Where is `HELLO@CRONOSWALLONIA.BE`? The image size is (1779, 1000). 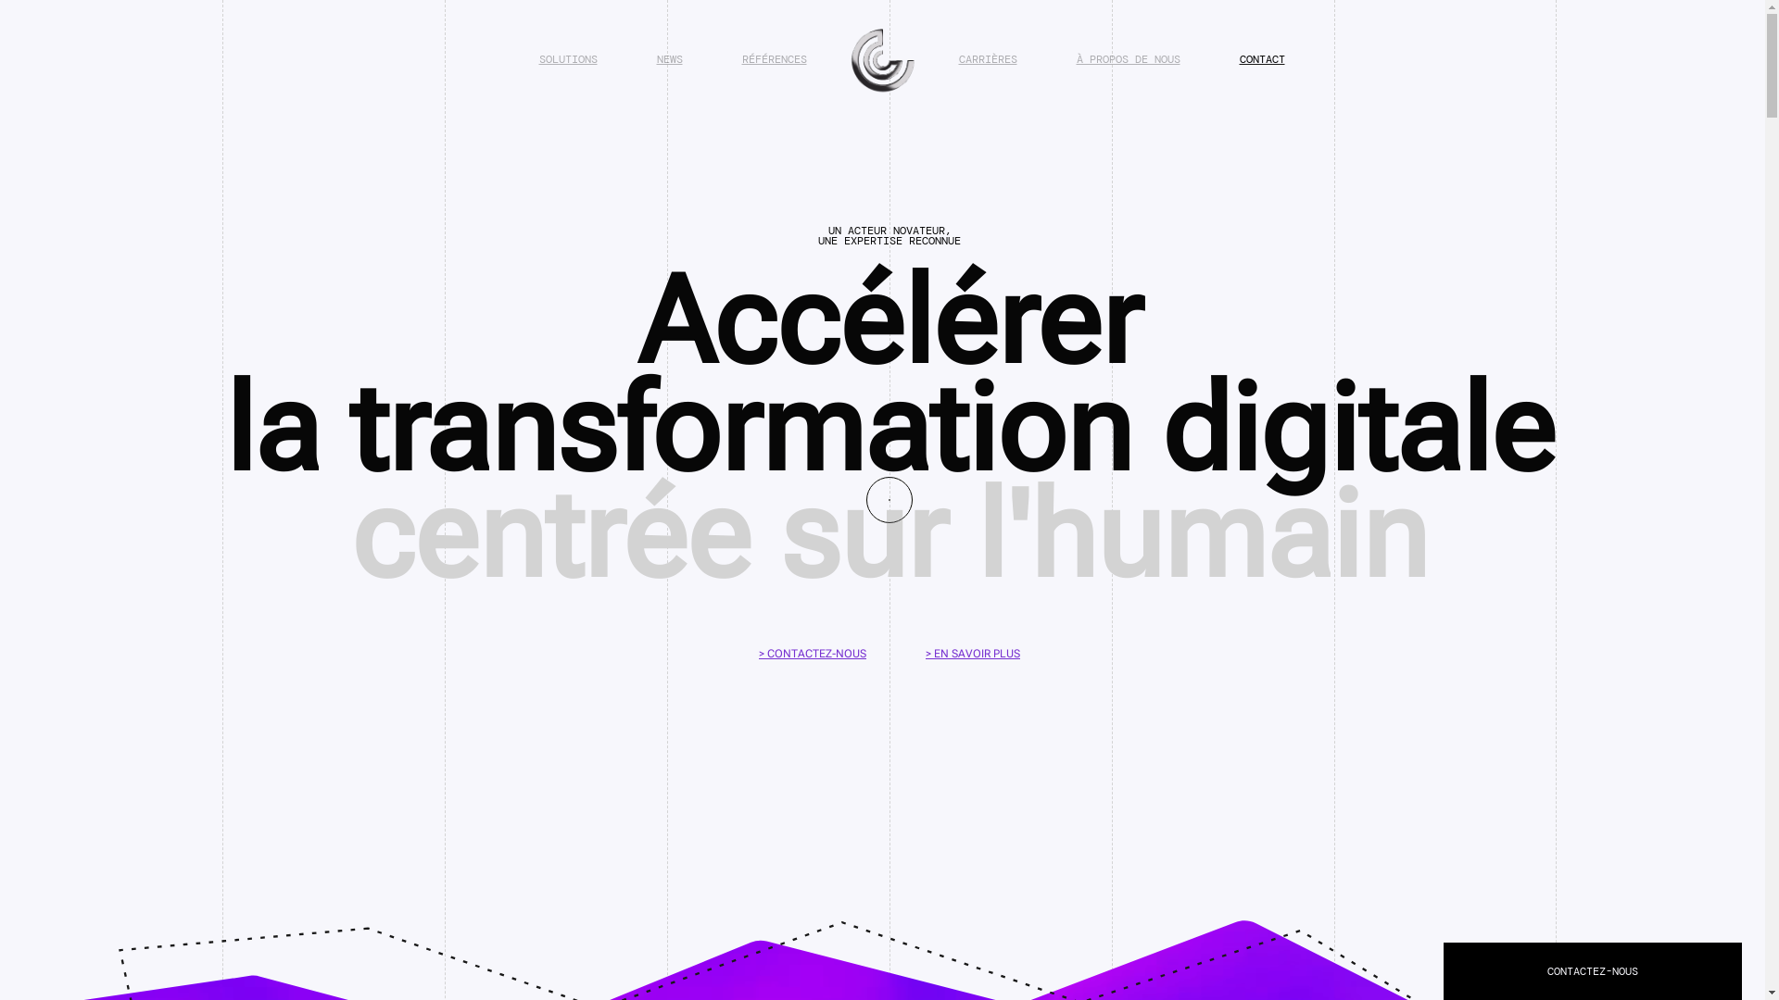
HELLO@CRONOSWALLONIA.BE is located at coordinates (765, 906).